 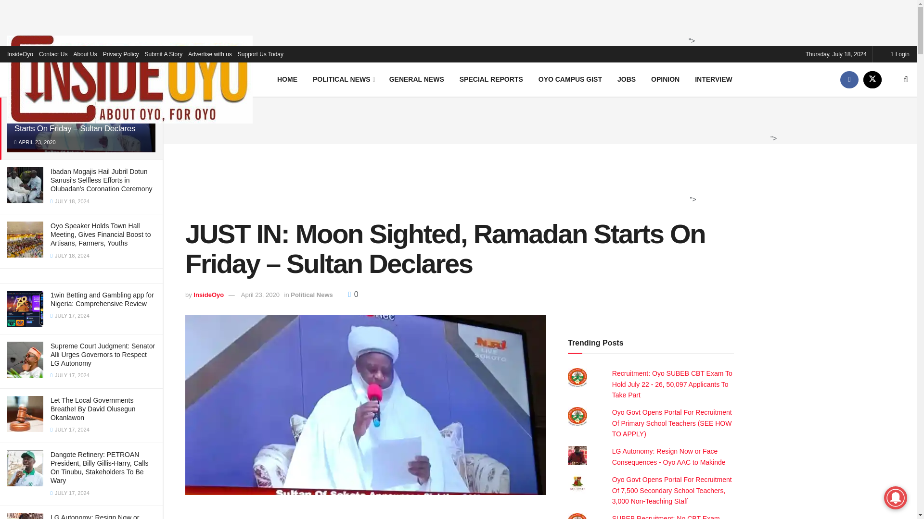 I want to click on InsideOyo, so click(x=20, y=54).